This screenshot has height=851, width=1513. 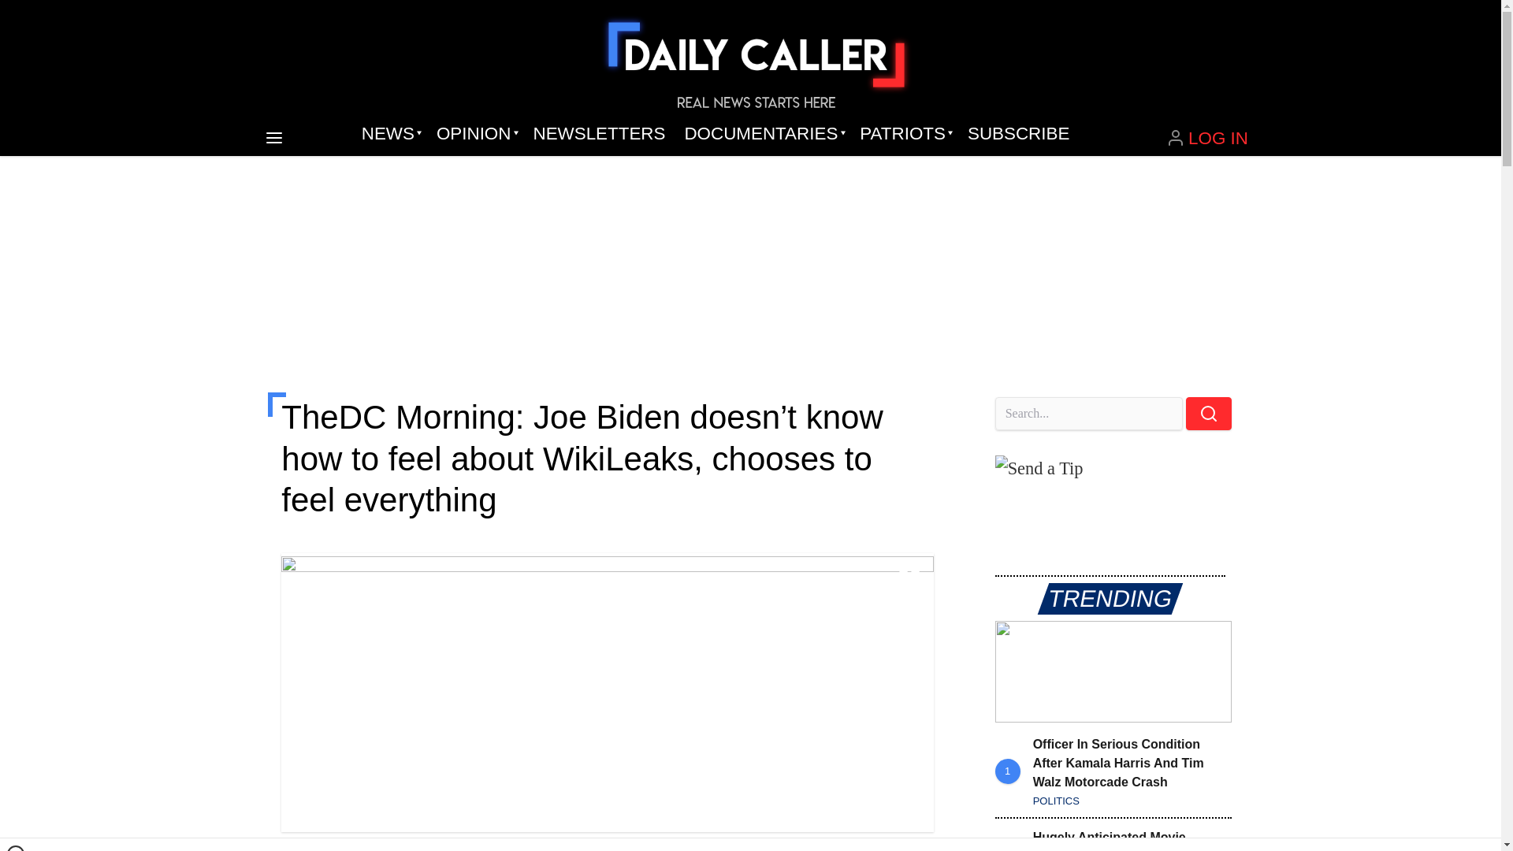 I want to click on SUBSCRIBE, so click(x=1018, y=134).